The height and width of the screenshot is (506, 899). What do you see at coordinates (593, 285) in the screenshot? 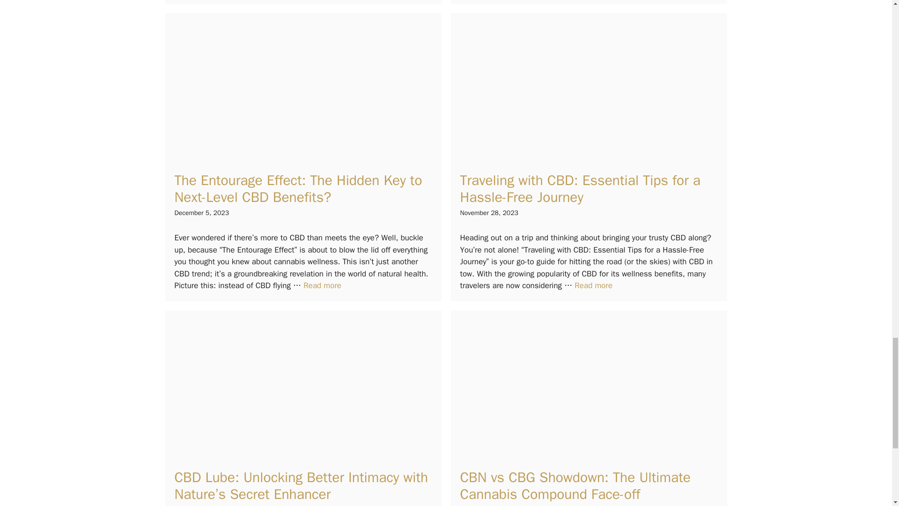
I see `Traveling with CBD: Essential Tips for a Hassle-Free Journey` at bounding box center [593, 285].